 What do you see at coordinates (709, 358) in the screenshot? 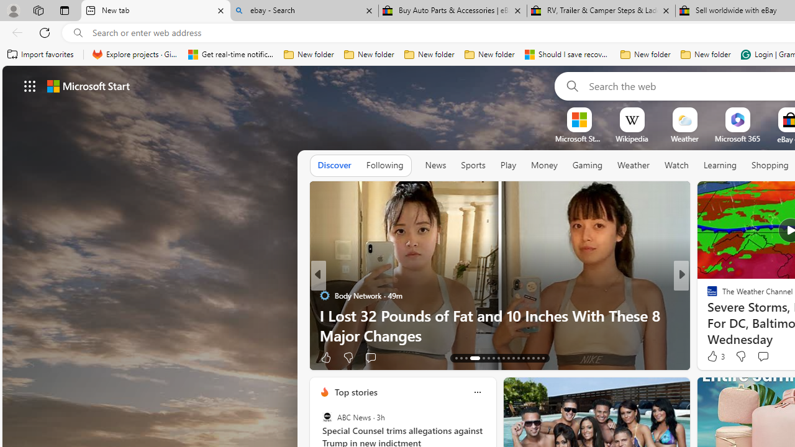
I see `Ad` at bounding box center [709, 358].